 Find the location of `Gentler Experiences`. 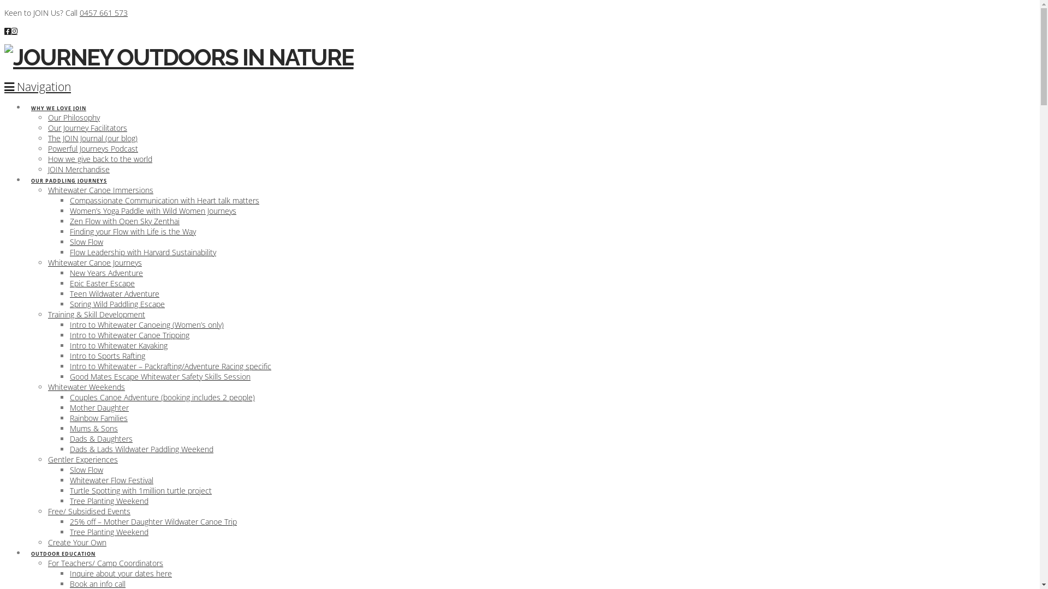

Gentler Experiences is located at coordinates (83, 459).